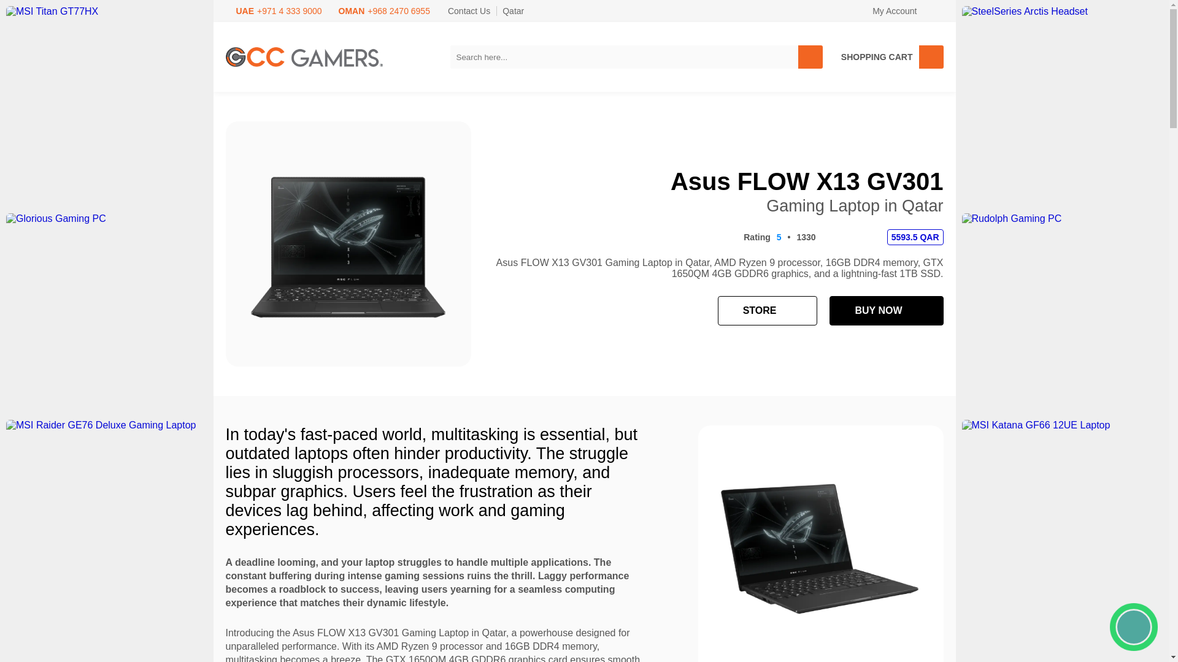 The width and height of the screenshot is (1178, 662). I want to click on Contact Us, so click(463, 11).